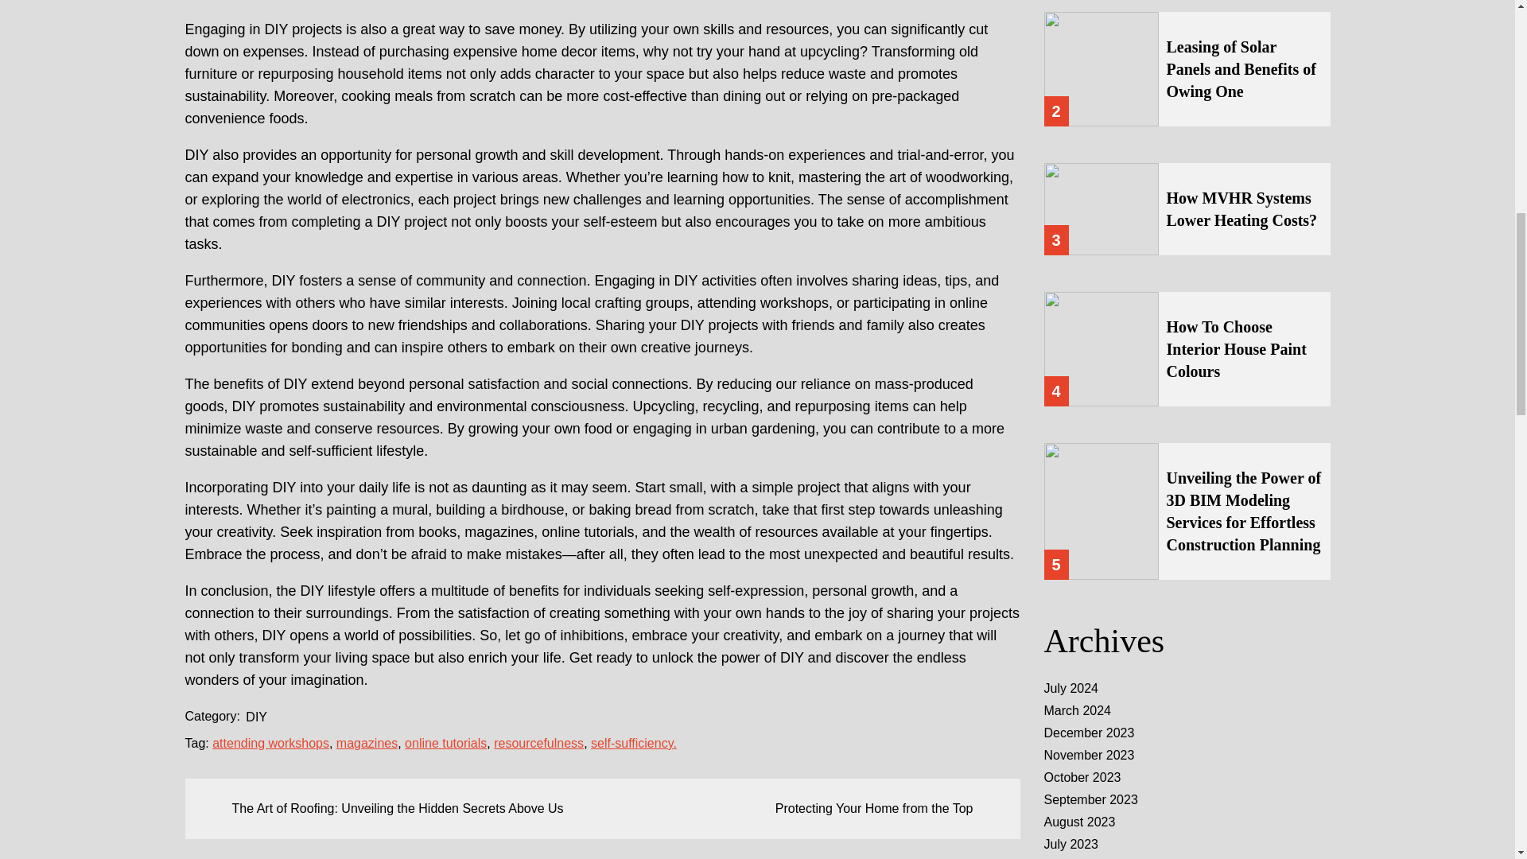  I want to click on magazines, so click(366, 743).